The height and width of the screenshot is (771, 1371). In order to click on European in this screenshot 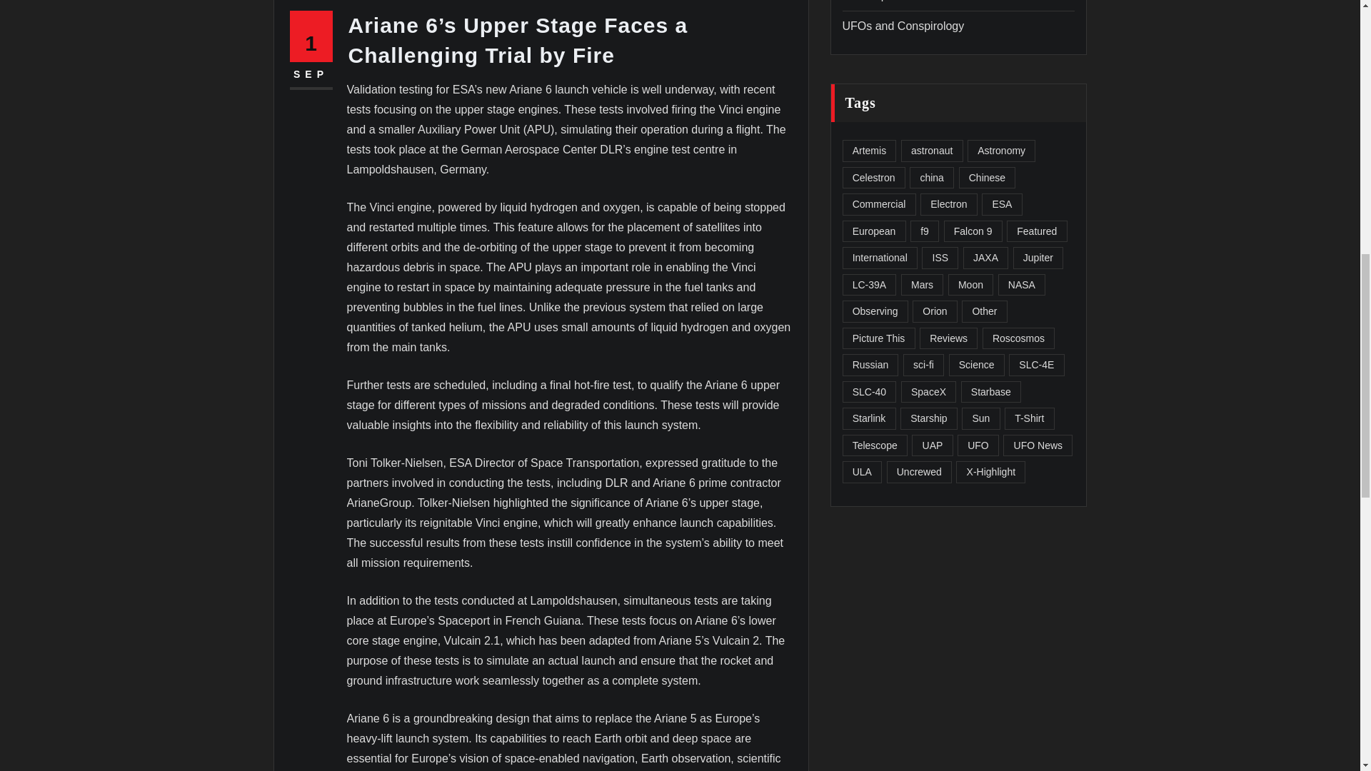, I will do `click(874, 231)`.